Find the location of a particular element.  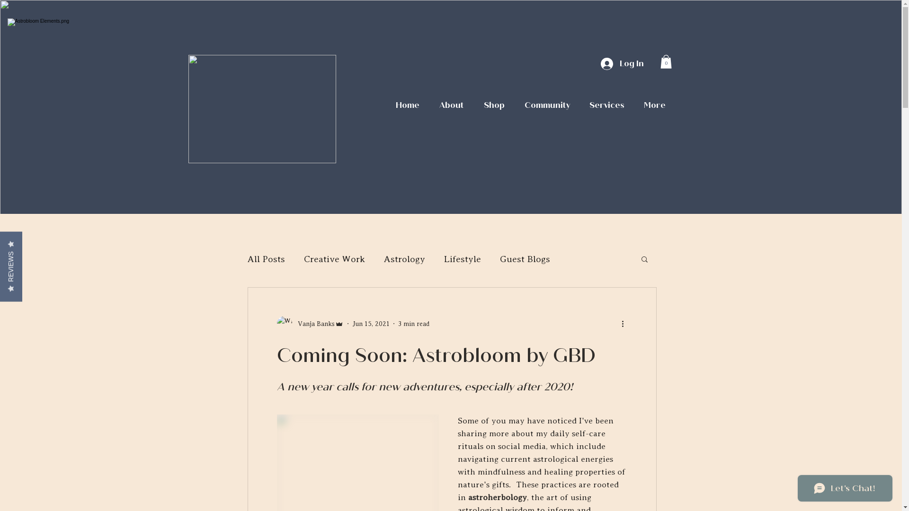

Home is located at coordinates (407, 106).